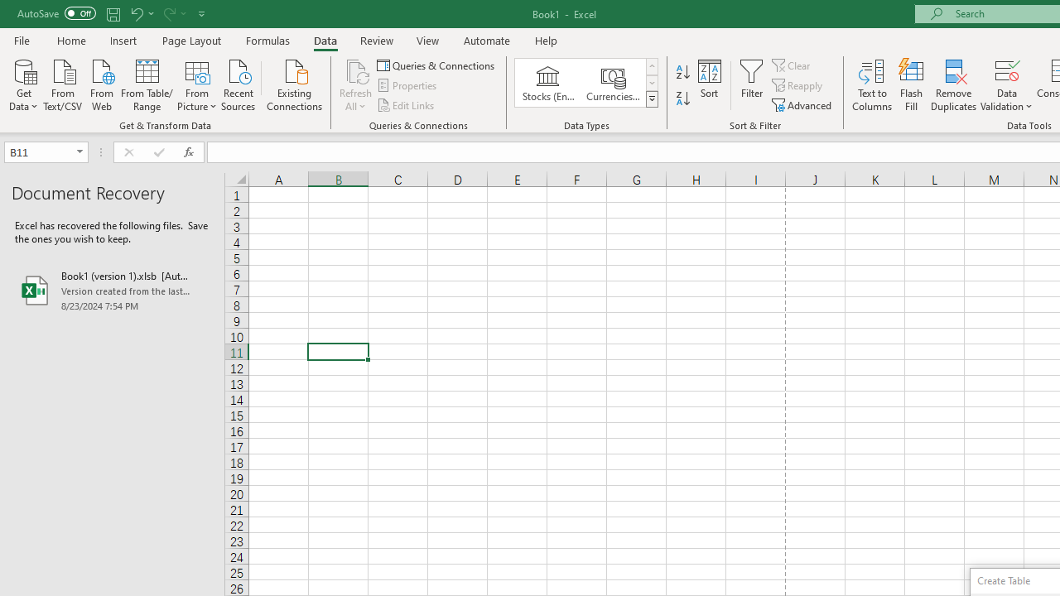 The image size is (1060, 596). Describe the element at coordinates (1007, 84) in the screenshot. I see `Data Validation...` at that location.